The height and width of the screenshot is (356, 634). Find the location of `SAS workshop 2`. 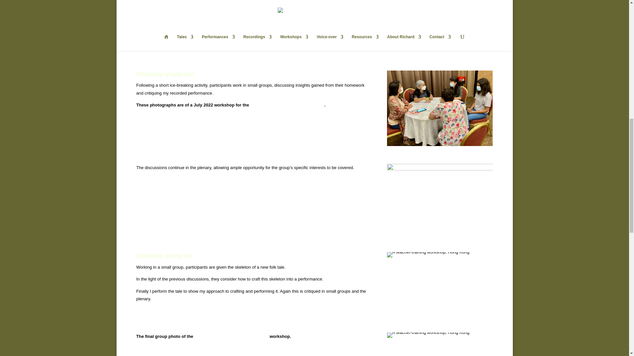

SAS workshop 2 is located at coordinates (440, 108).